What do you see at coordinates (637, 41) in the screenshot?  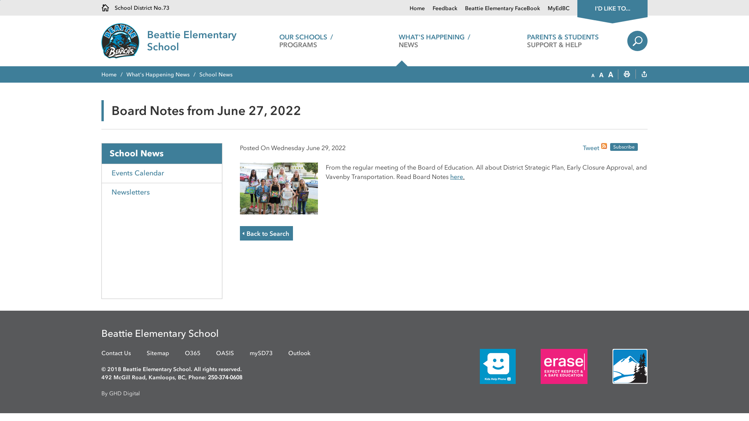 I see `Search` at bounding box center [637, 41].